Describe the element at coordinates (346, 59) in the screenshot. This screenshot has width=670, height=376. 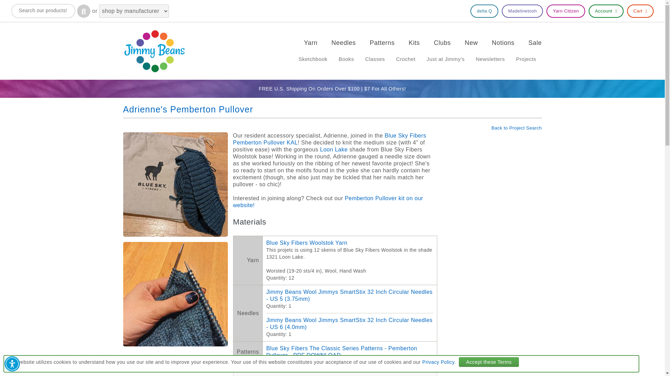
I see `Books` at that location.